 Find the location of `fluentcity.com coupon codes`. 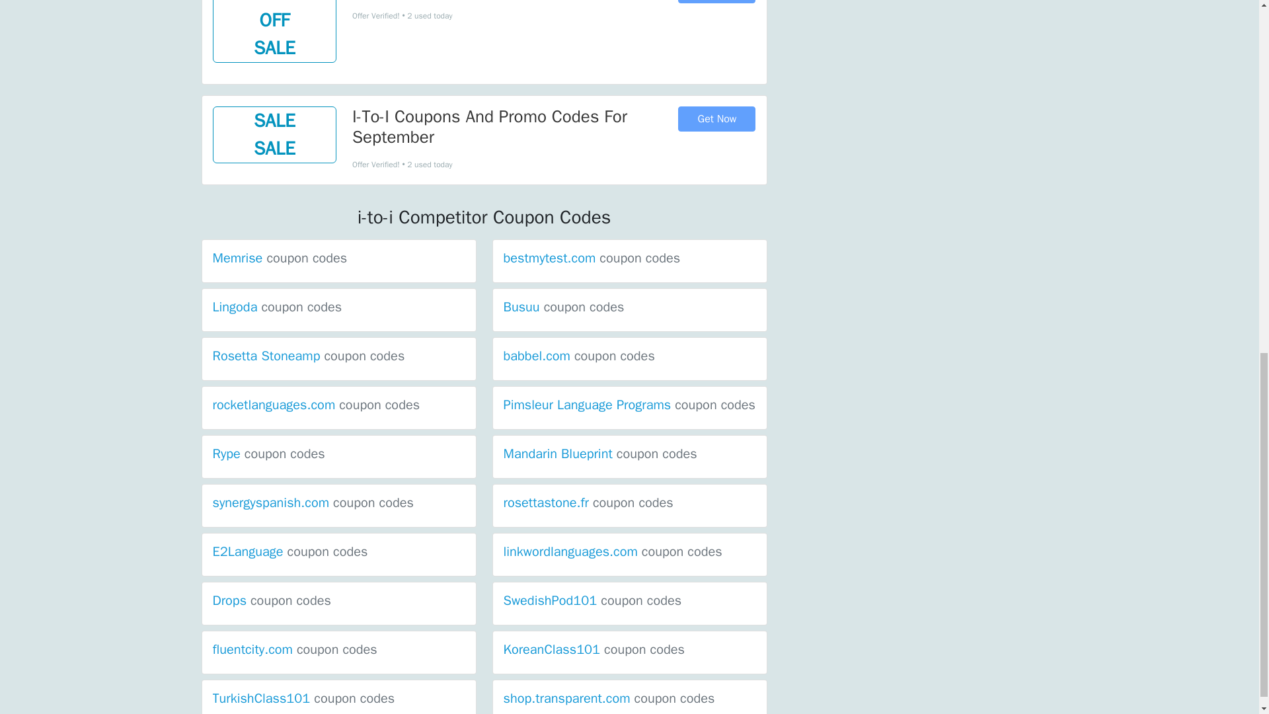

fluentcity.com coupon codes is located at coordinates (295, 649).